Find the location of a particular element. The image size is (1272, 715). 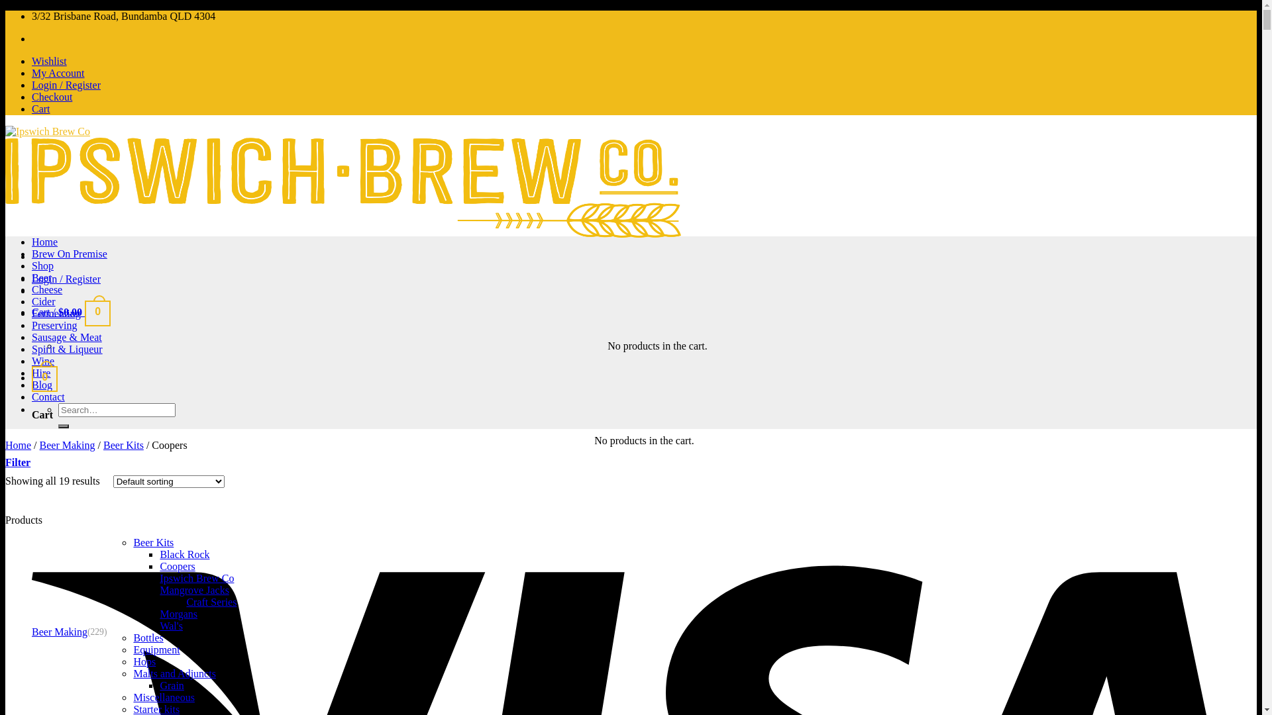

Blog is located at coordinates (42, 385).